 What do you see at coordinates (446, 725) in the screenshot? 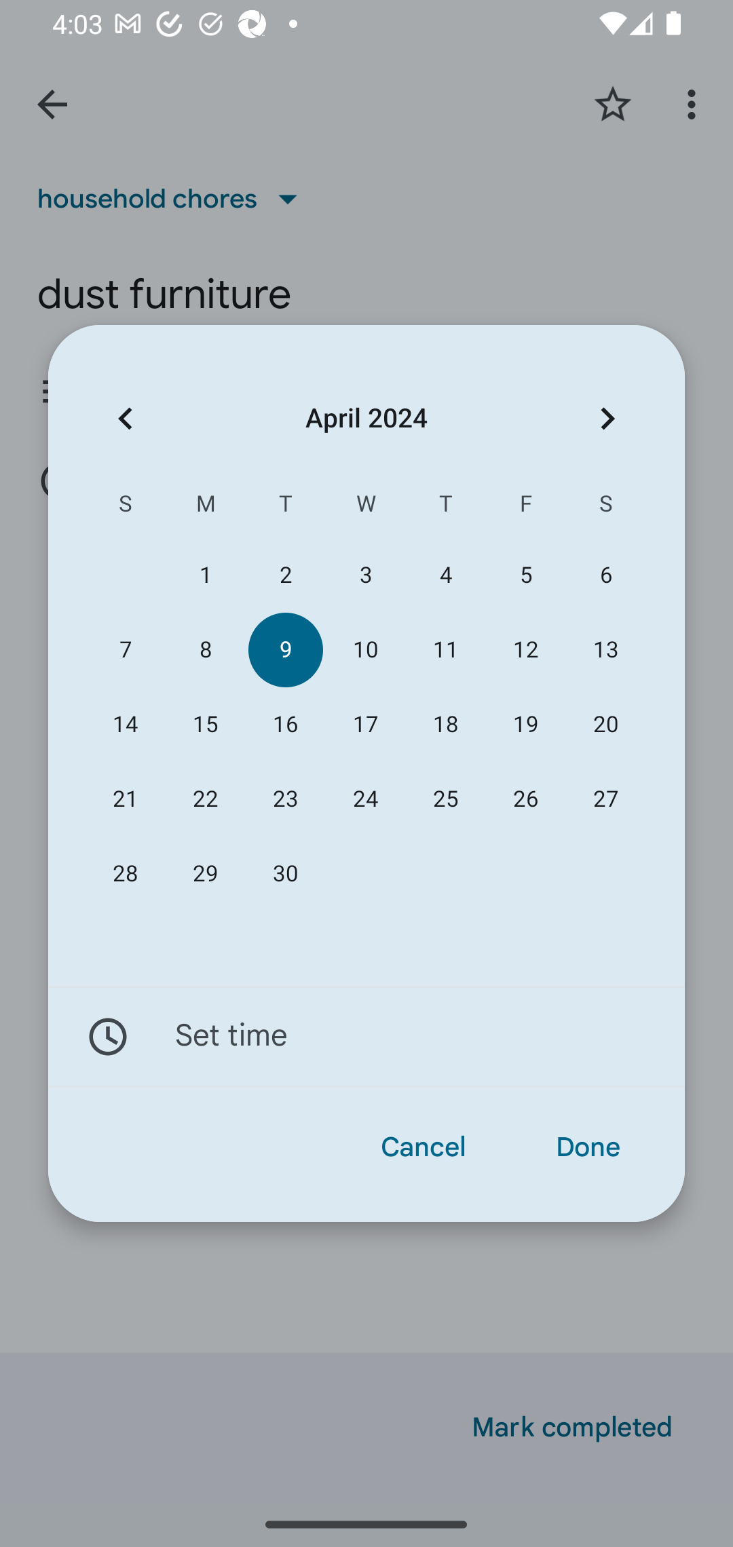
I see `18 18 April 2024` at bounding box center [446, 725].